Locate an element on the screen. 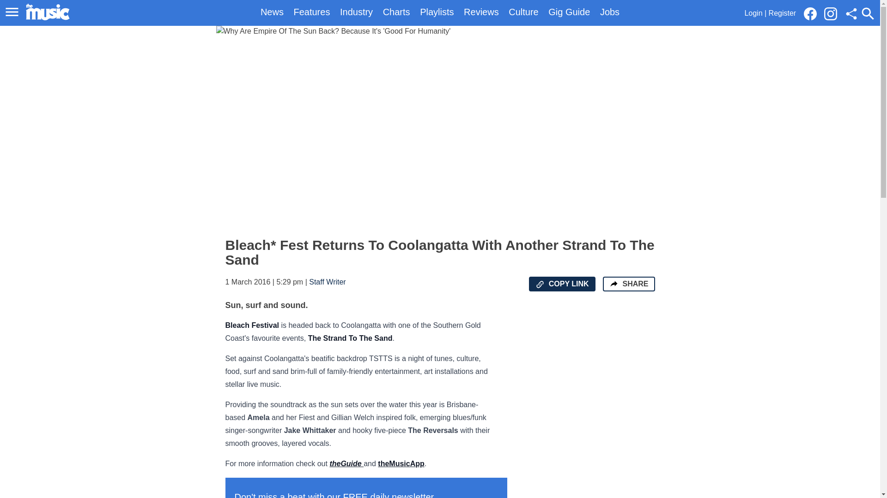 This screenshot has height=498, width=887. Reviews is located at coordinates (481, 12).